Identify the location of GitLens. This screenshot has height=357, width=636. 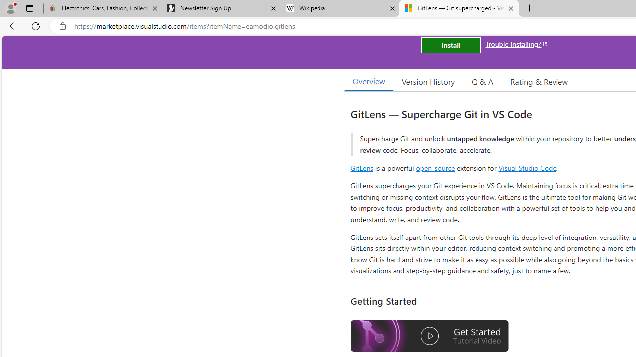
(362, 168).